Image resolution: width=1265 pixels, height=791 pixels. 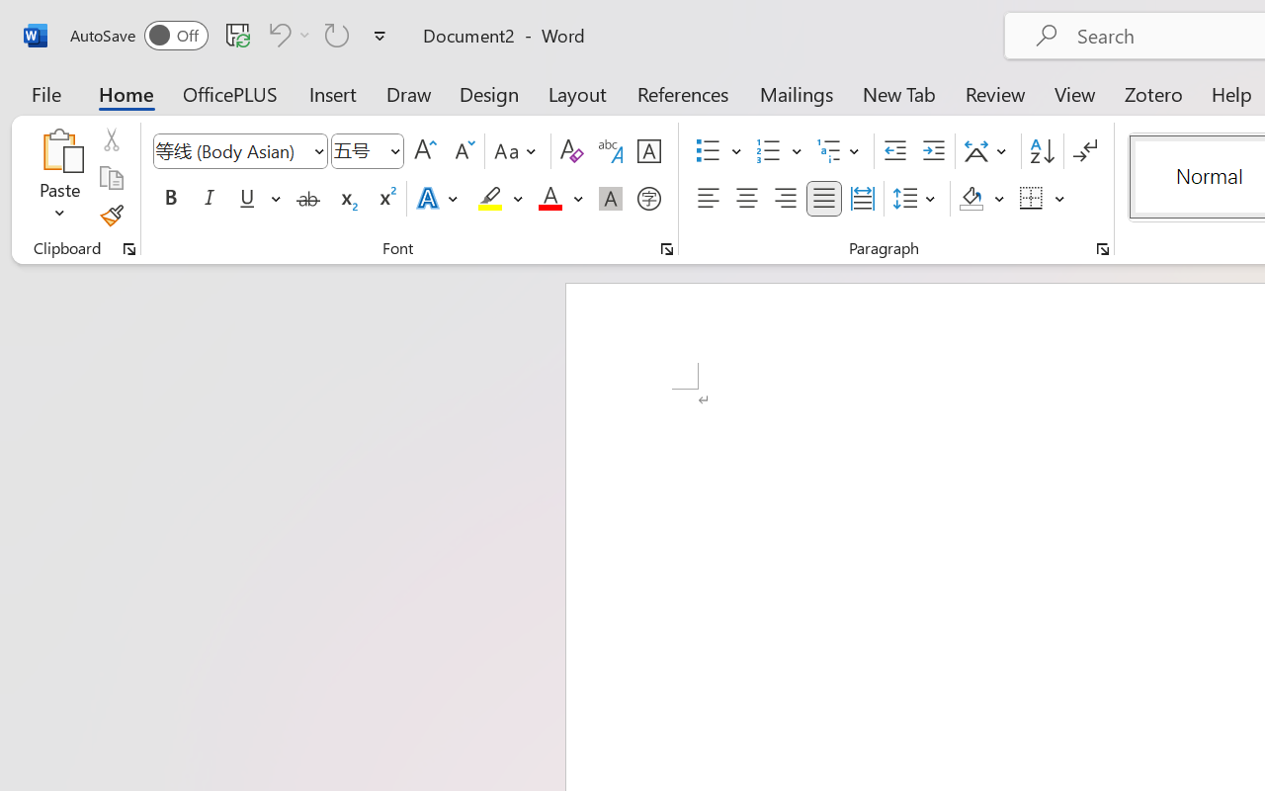 What do you see at coordinates (611, 199) in the screenshot?
I see `Character Shading` at bounding box center [611, 199].